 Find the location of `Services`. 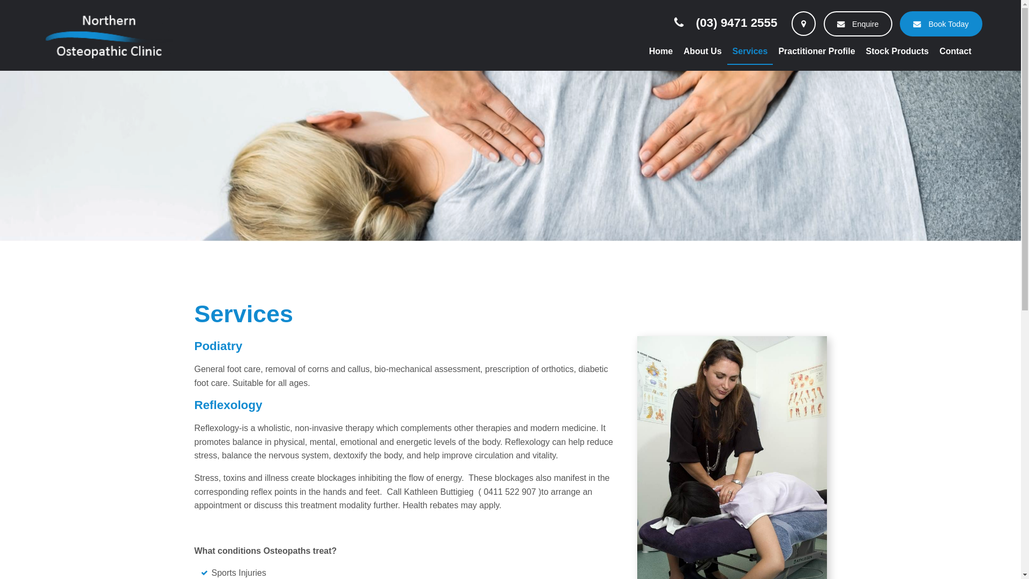

Services is located at coordinates (750, 52).